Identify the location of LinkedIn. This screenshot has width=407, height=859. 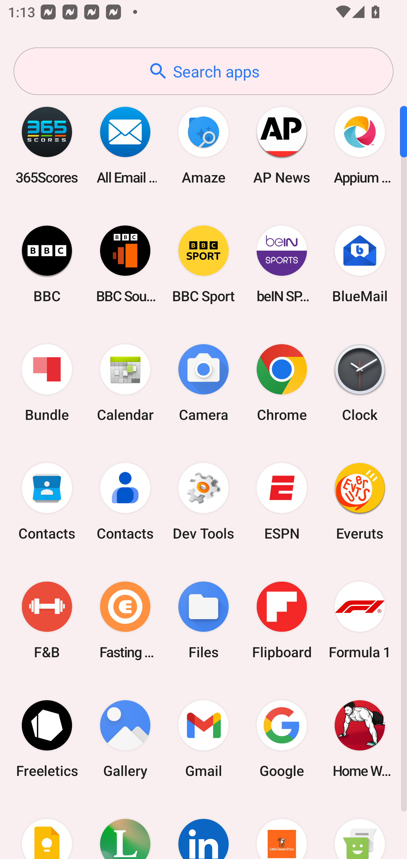
(203, 828).